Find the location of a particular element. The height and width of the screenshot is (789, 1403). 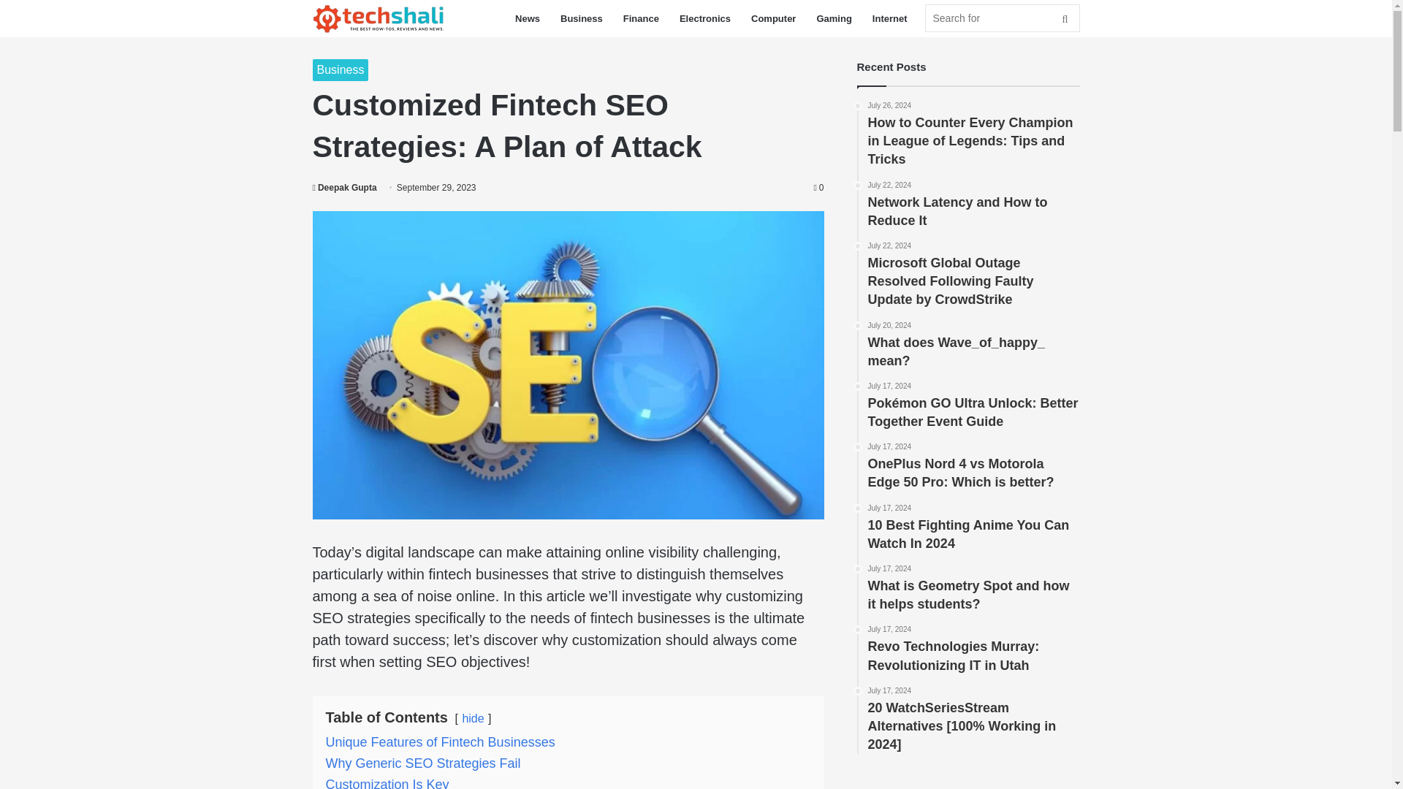

Business is located at coordinates (582, 18).